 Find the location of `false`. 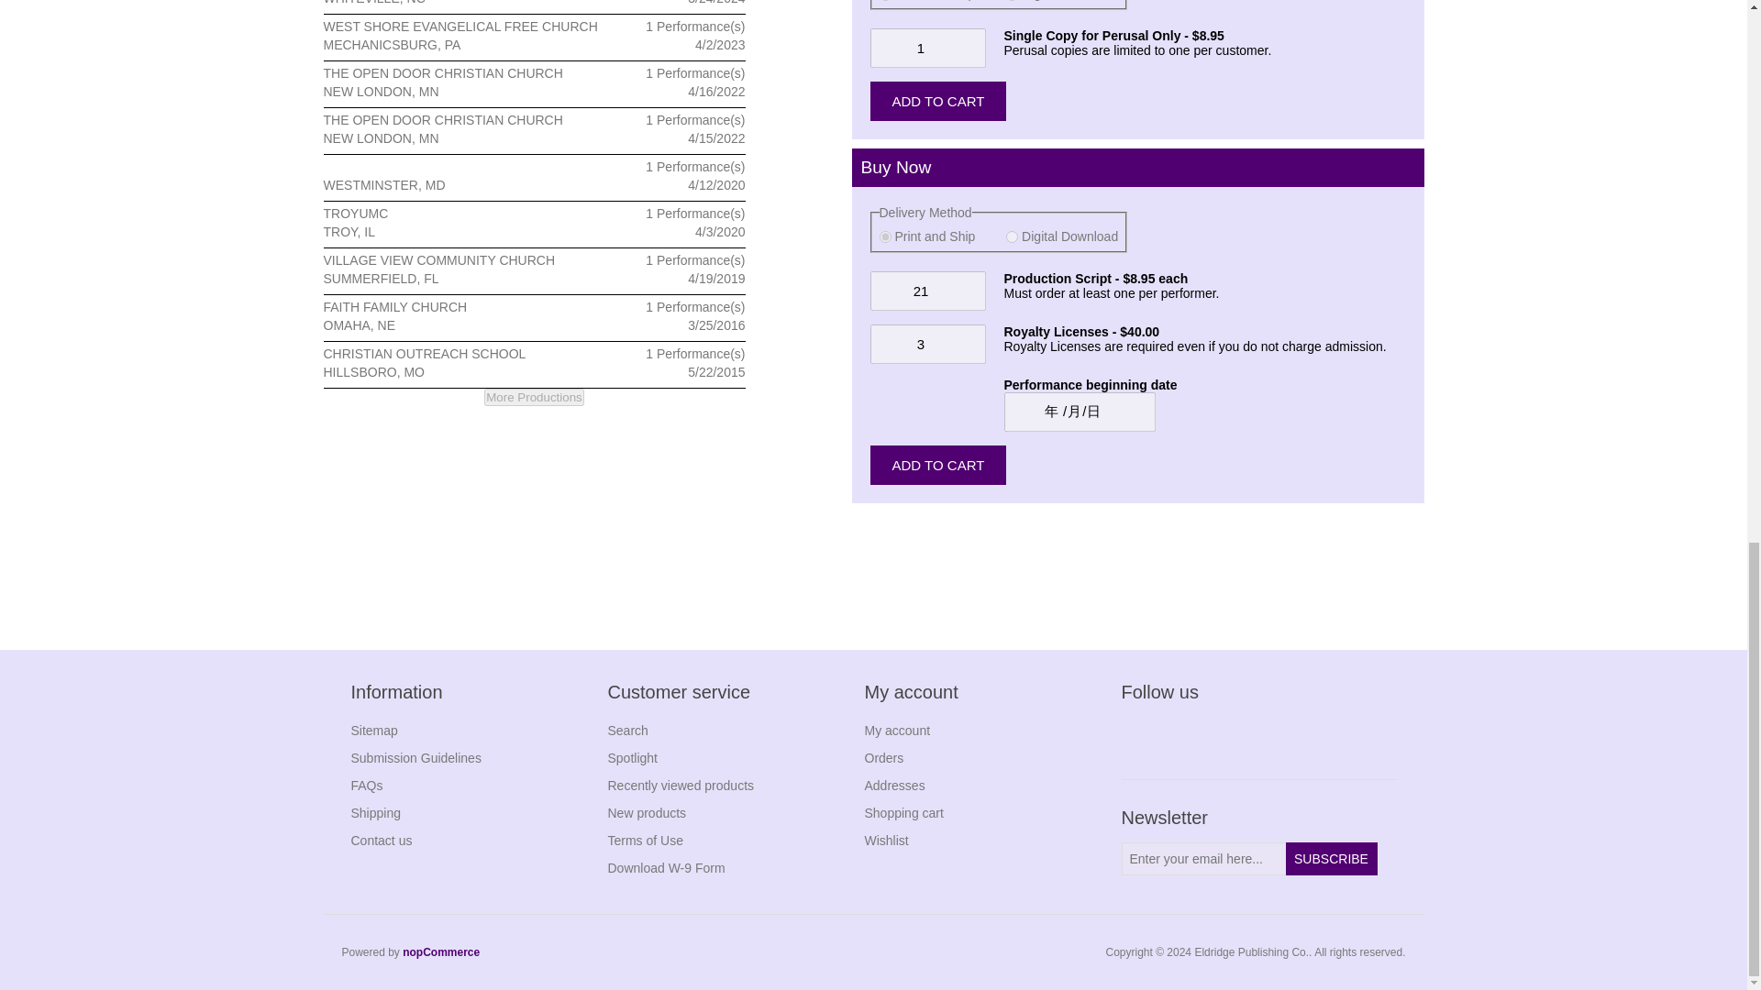

false is located at coordinates (884, 236).